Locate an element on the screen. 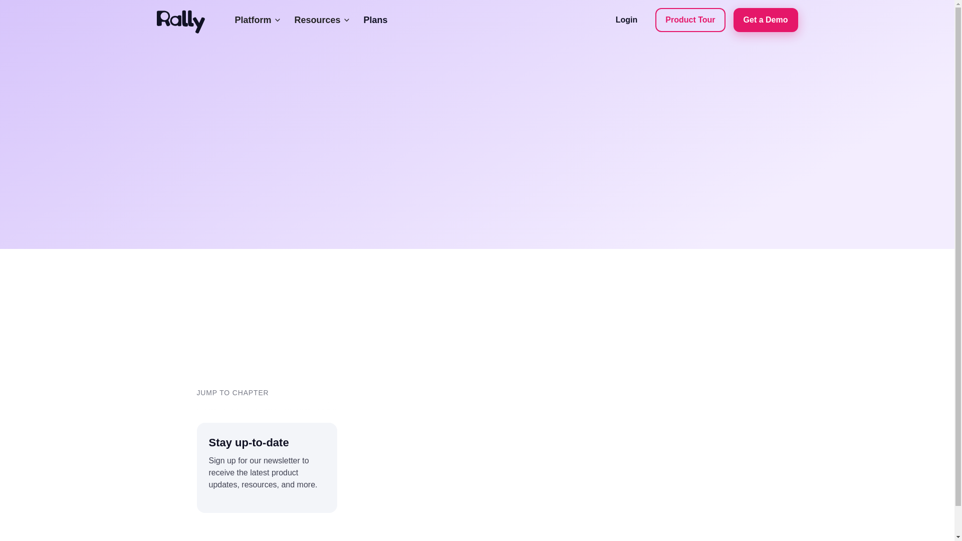 This screenshot has height=541, width=962. Login is located at coordinates (626, 20).